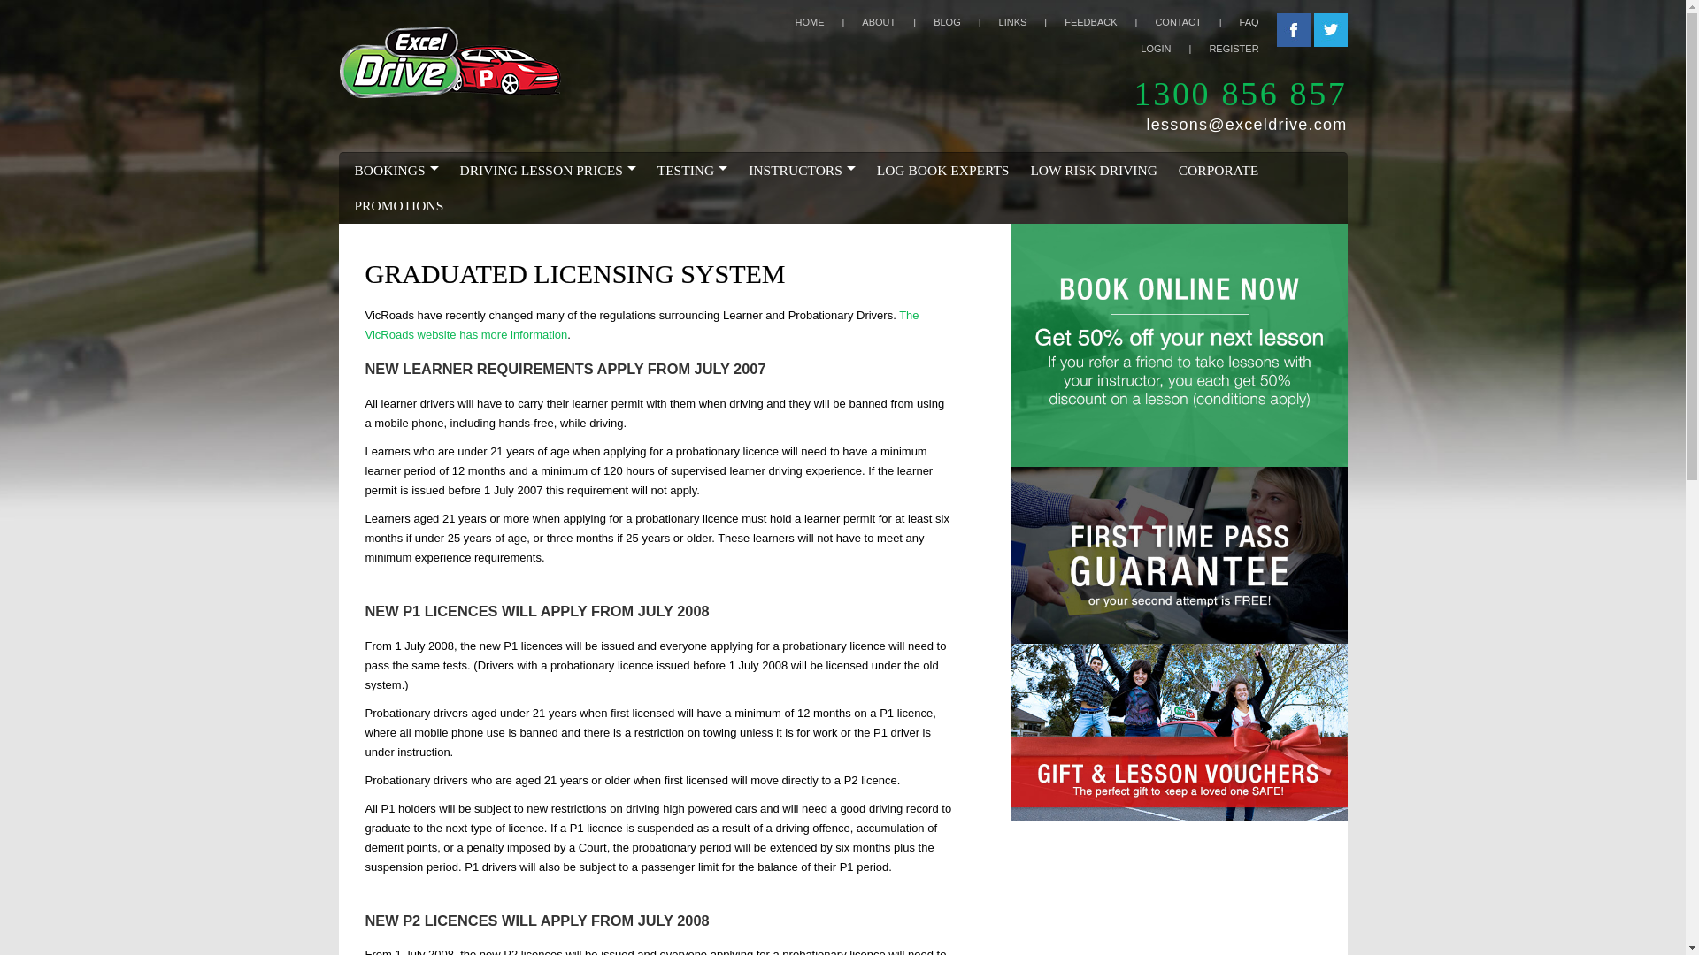 The image size is (1699, 955). Describe the element at coordinates (1110, 22) in the screenshot. I see `FEEDBACK` at that location.